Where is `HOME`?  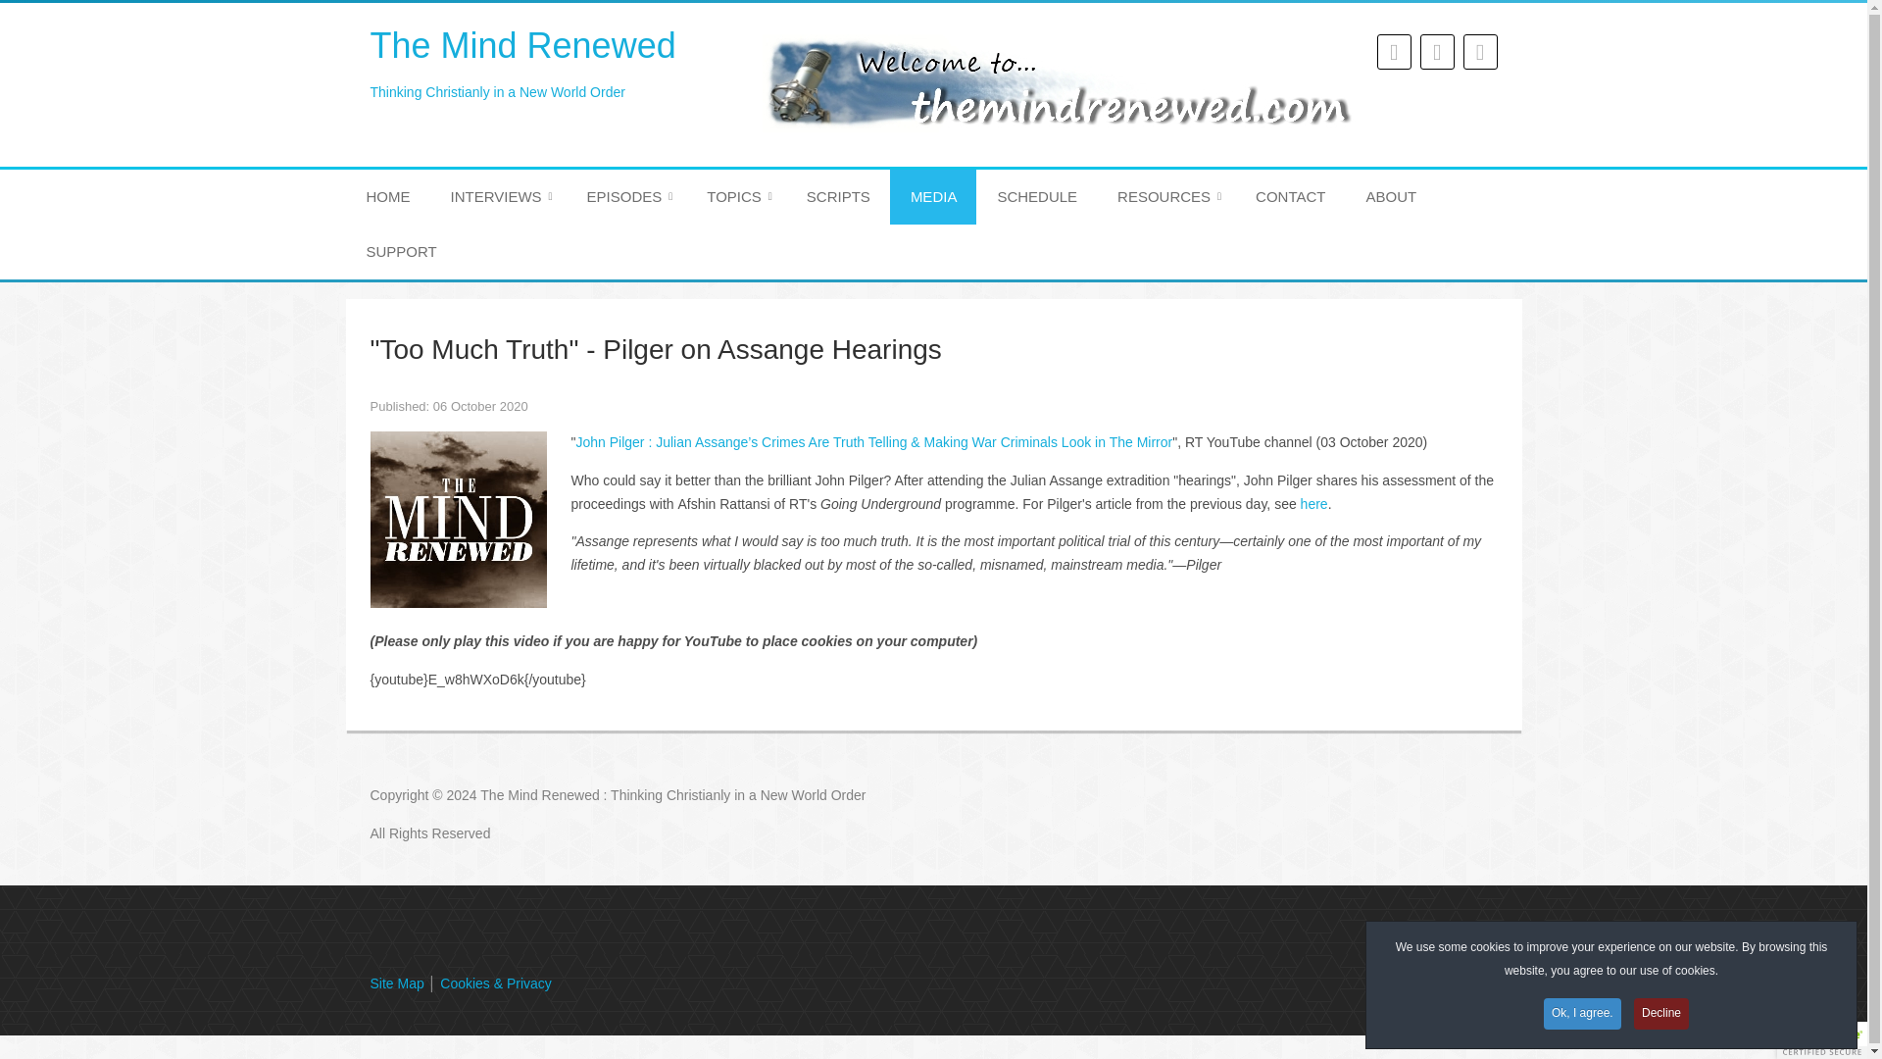
HOME is located at coordinates (1313, 504).